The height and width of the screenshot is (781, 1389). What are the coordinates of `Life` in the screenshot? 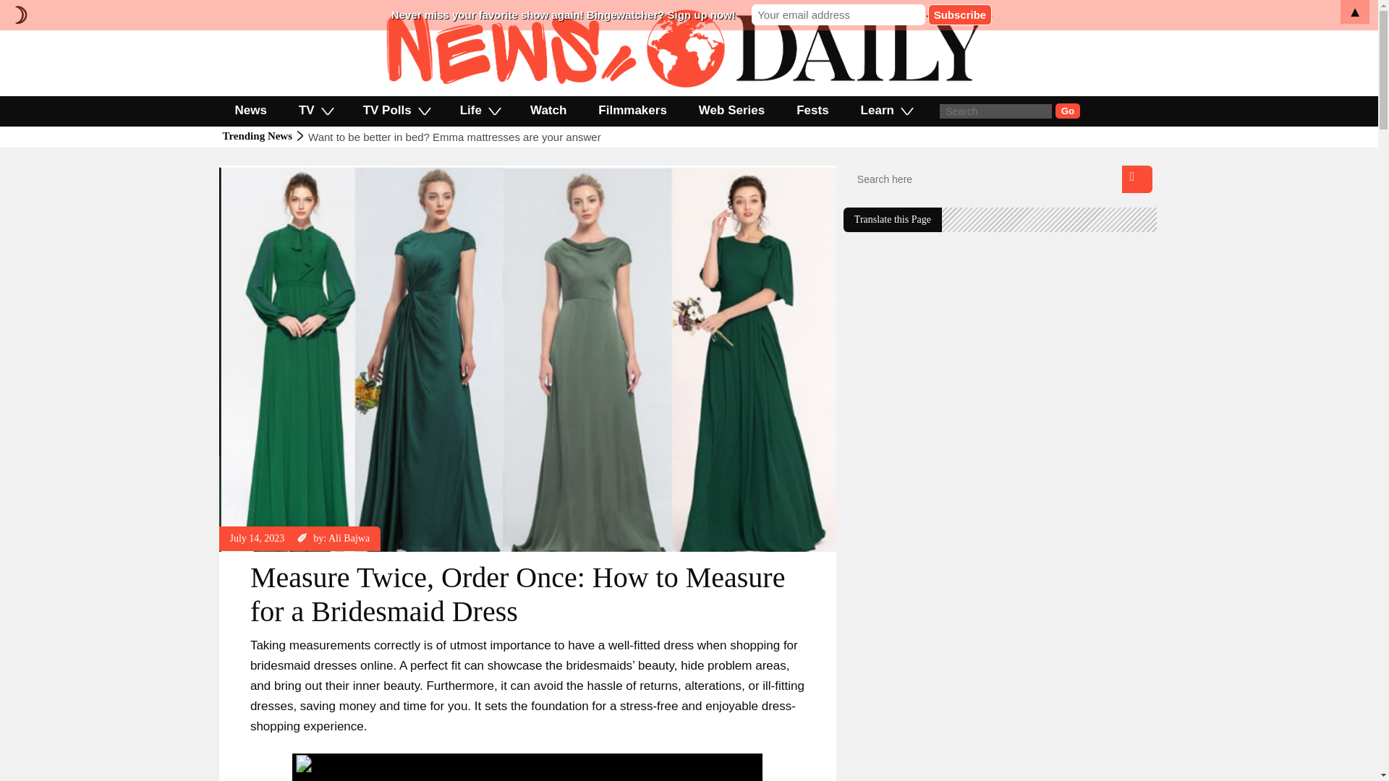 It's located at (479, 110).